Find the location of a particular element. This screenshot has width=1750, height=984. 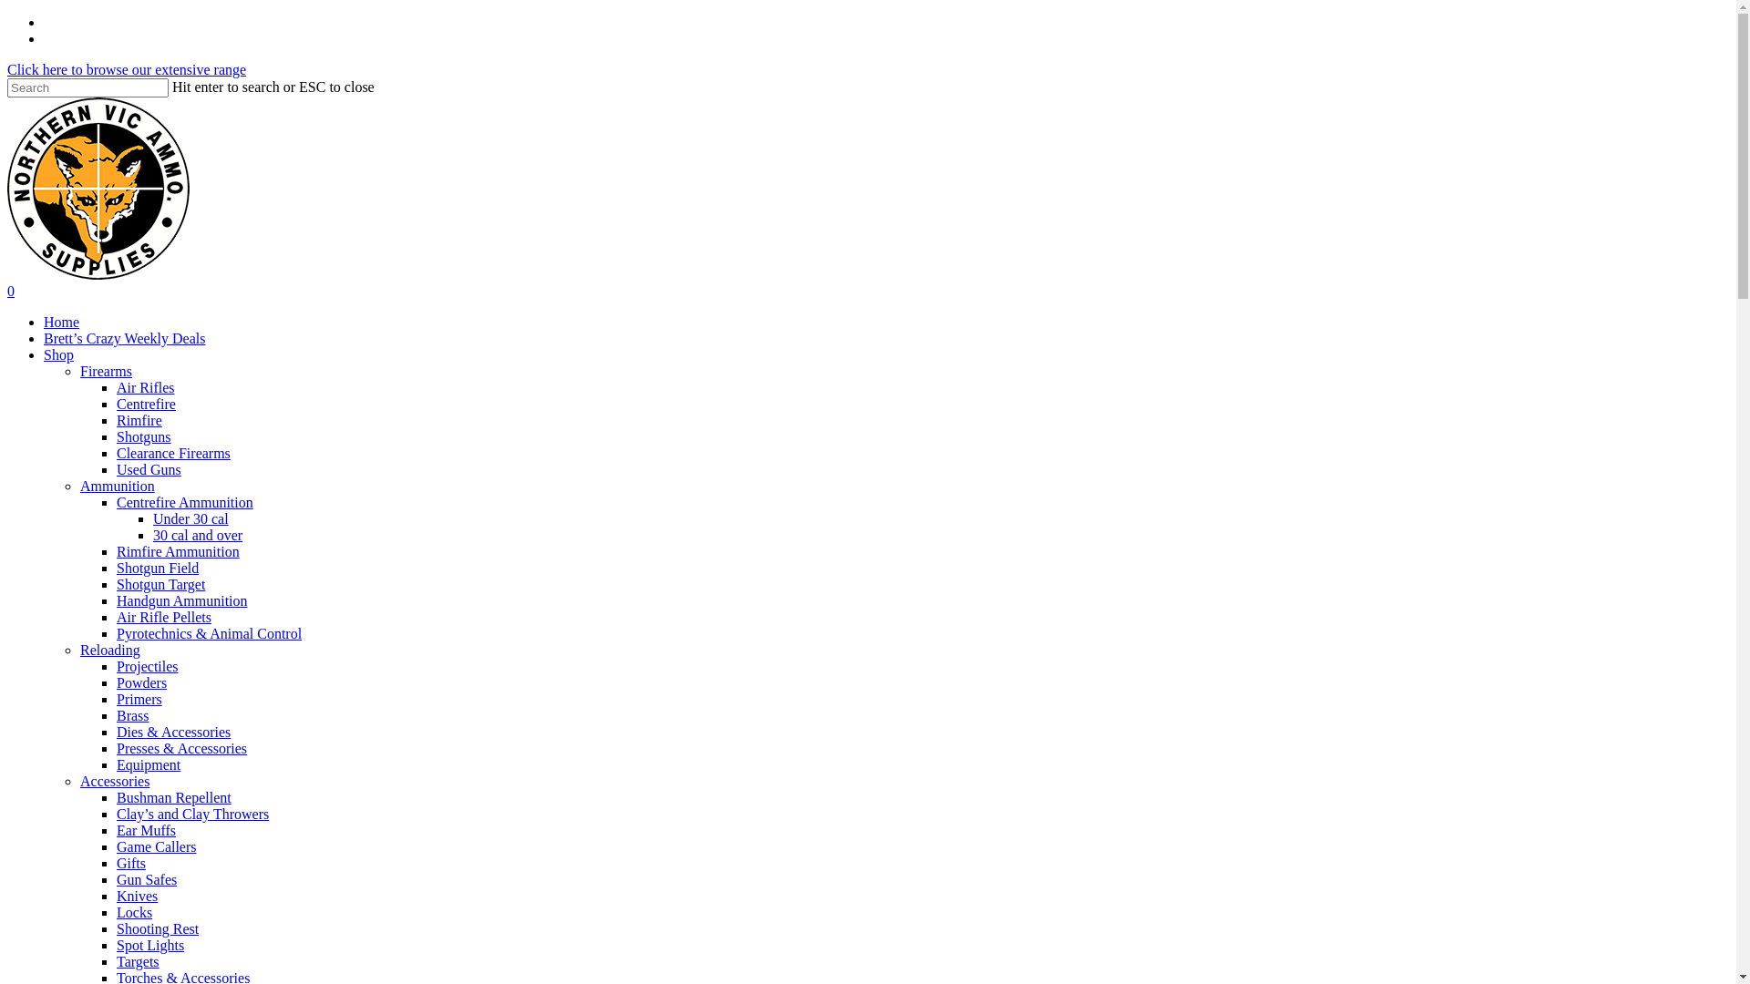

Rimfire Ammunition is located at coordinates (179, 552).